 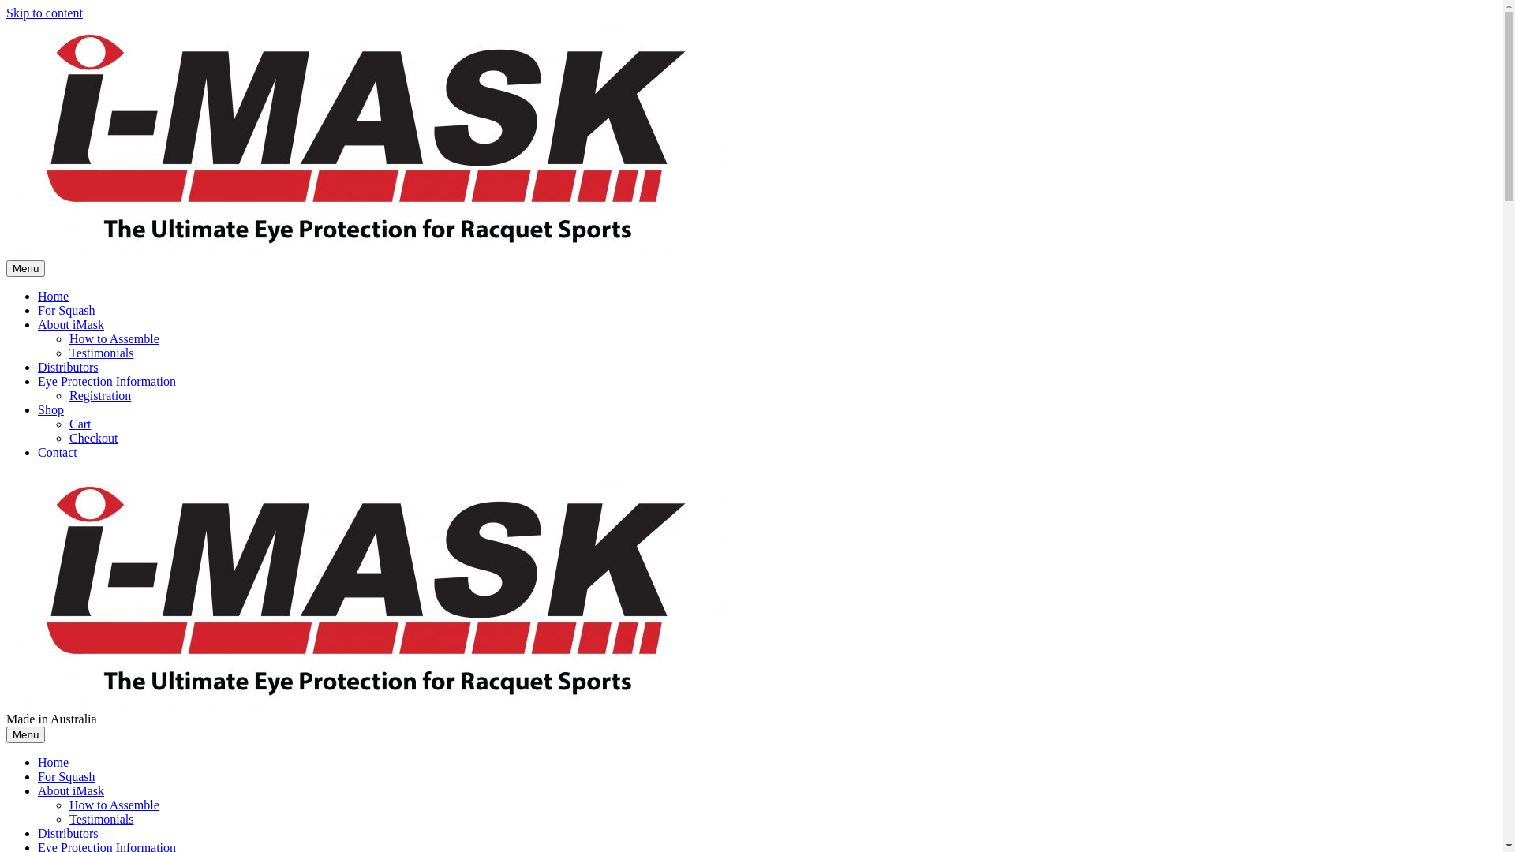 What do you see at coordinates (25, 268) in the screenshot?
I see `Menu` at bounding box center [25, 268].